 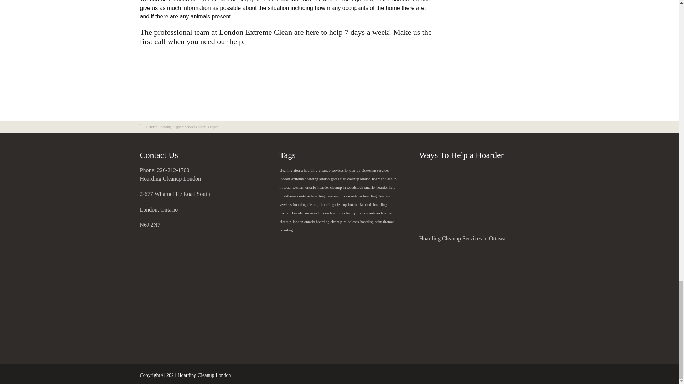 What do you see at coordinates (337, 183) in the screenshot?
I see `hoarder cleanup in south western ontario` at bounding box center [337, 183].